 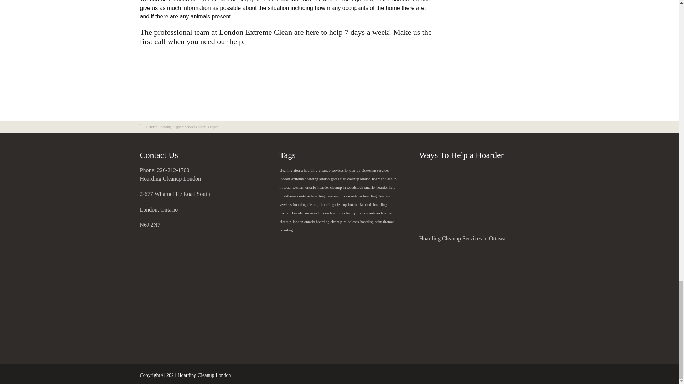 What do you see at coordinates (337, 183) in the screenshot?
I see `hoarder cleanup in south western ontario` at bounding box center [337, 183].